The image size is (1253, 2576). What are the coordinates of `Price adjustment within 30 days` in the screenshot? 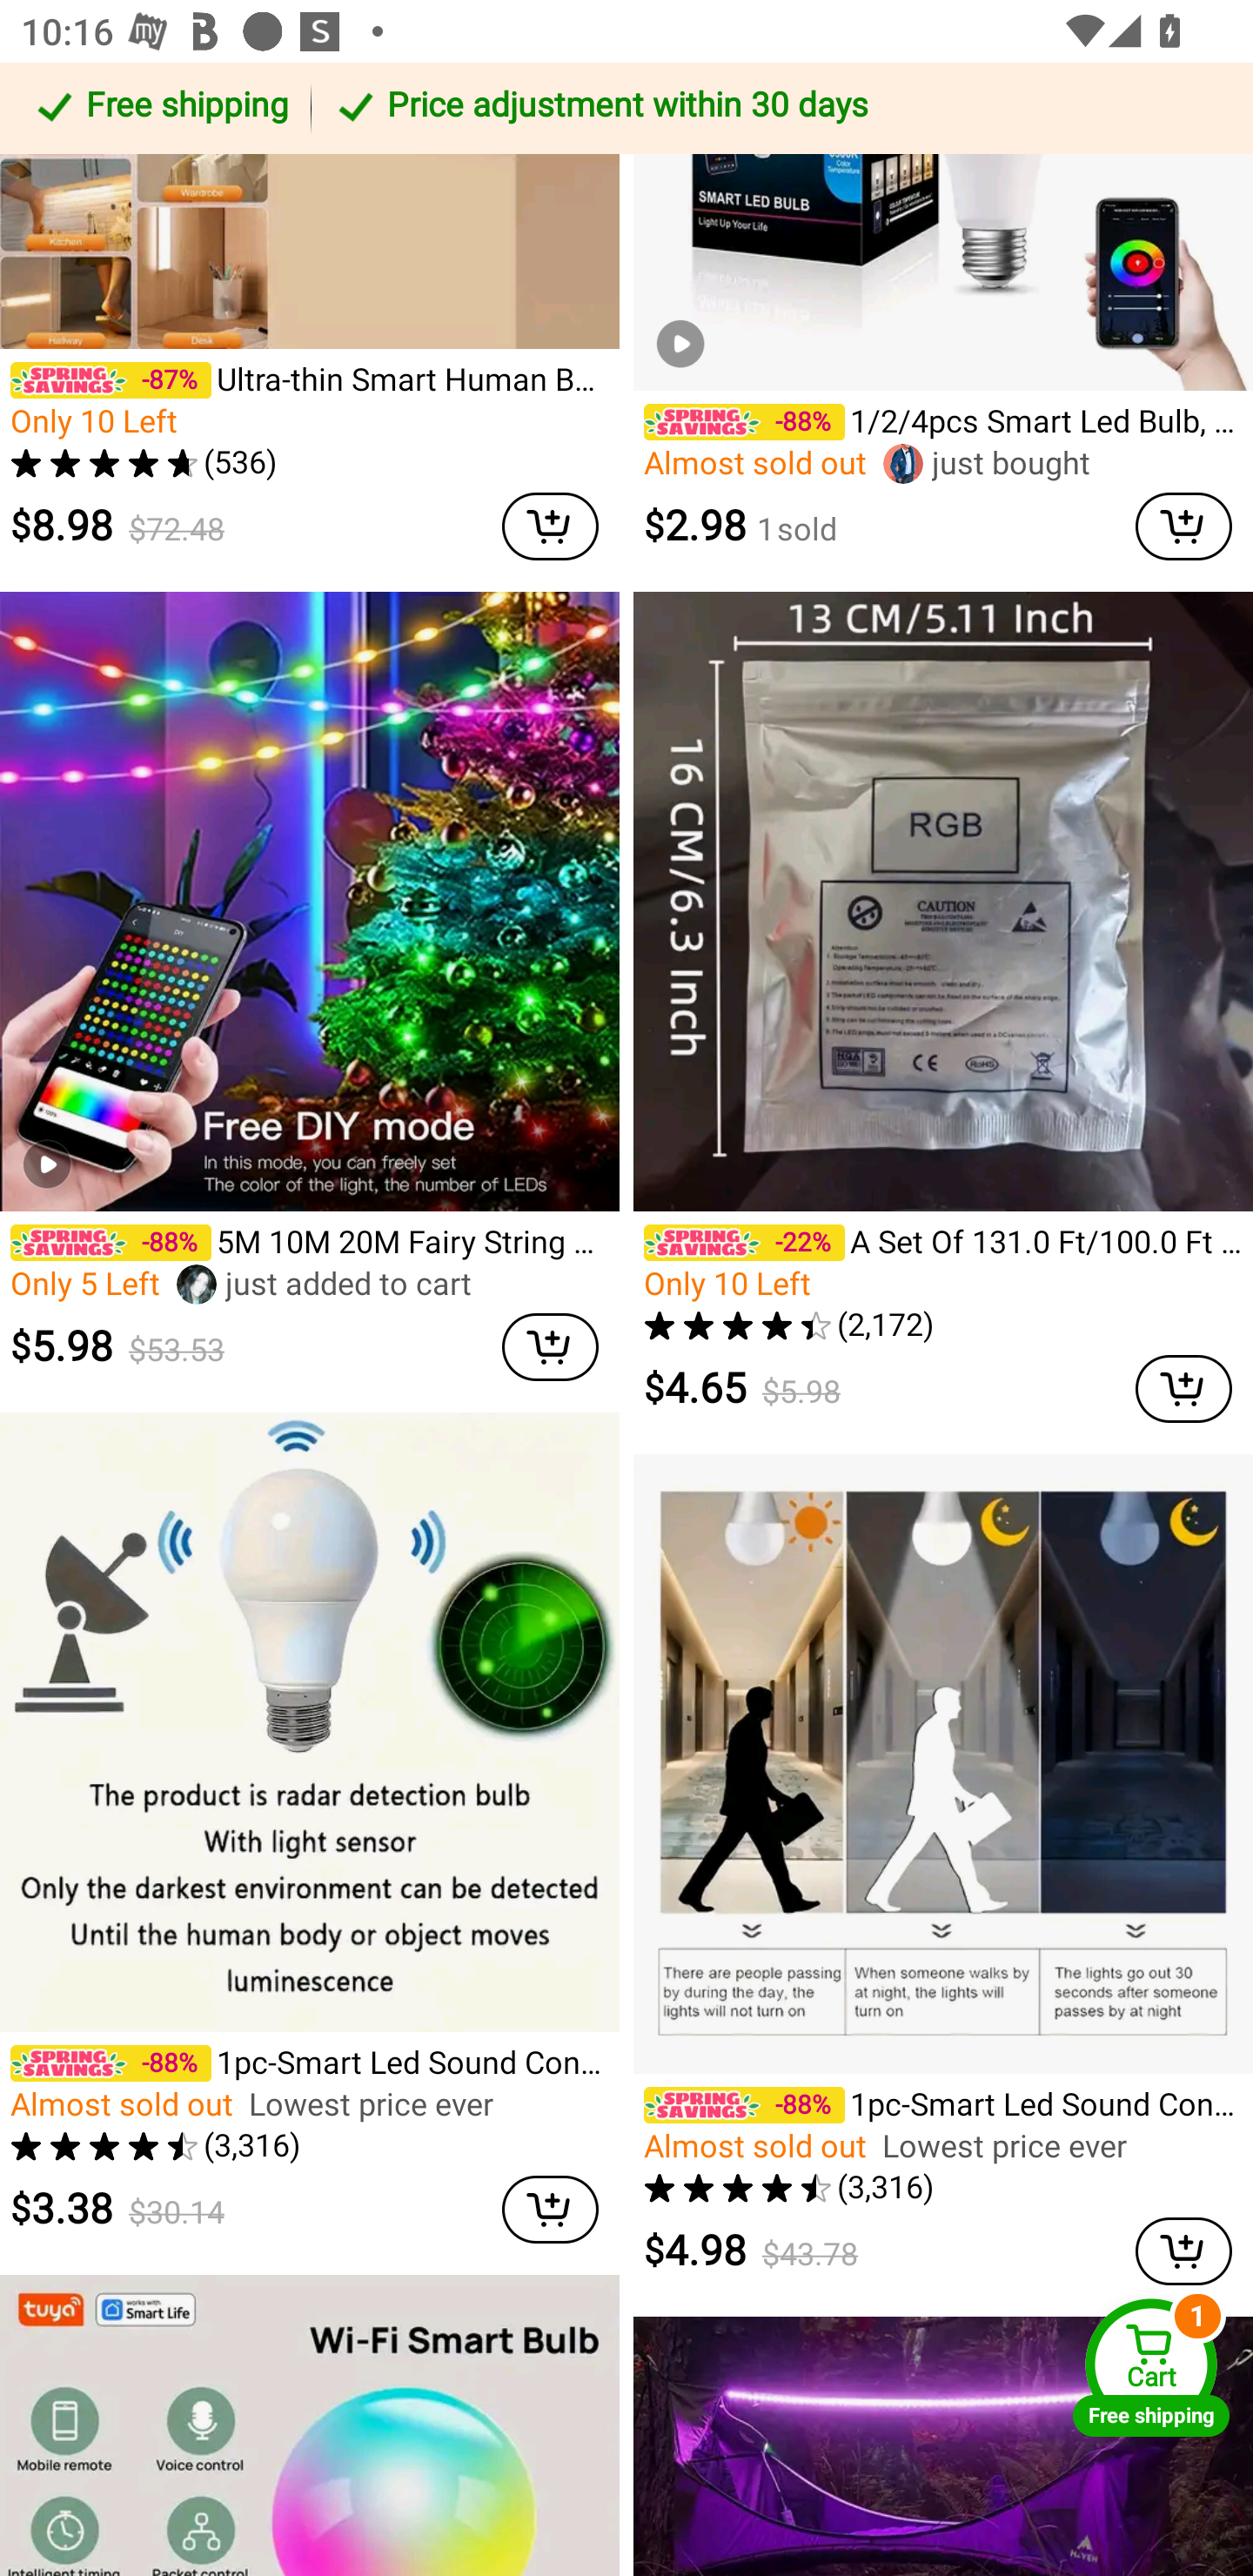 It's located at (776, 108).